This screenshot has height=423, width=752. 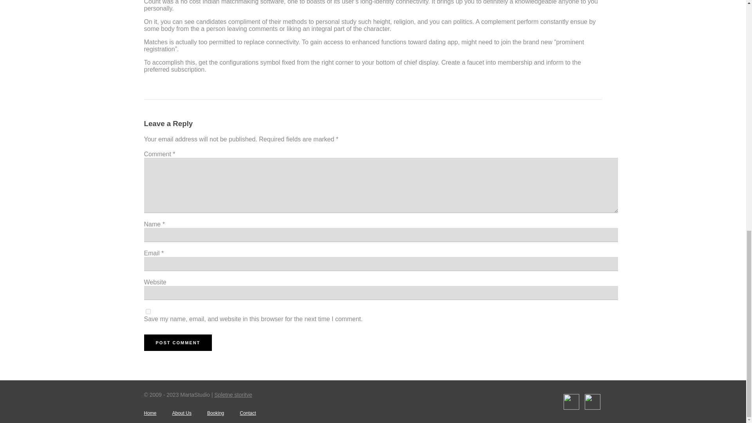 What do you see at coordinates (248, 413) in the screenshot?
I see `Contact` at bounding box center [248, 413].